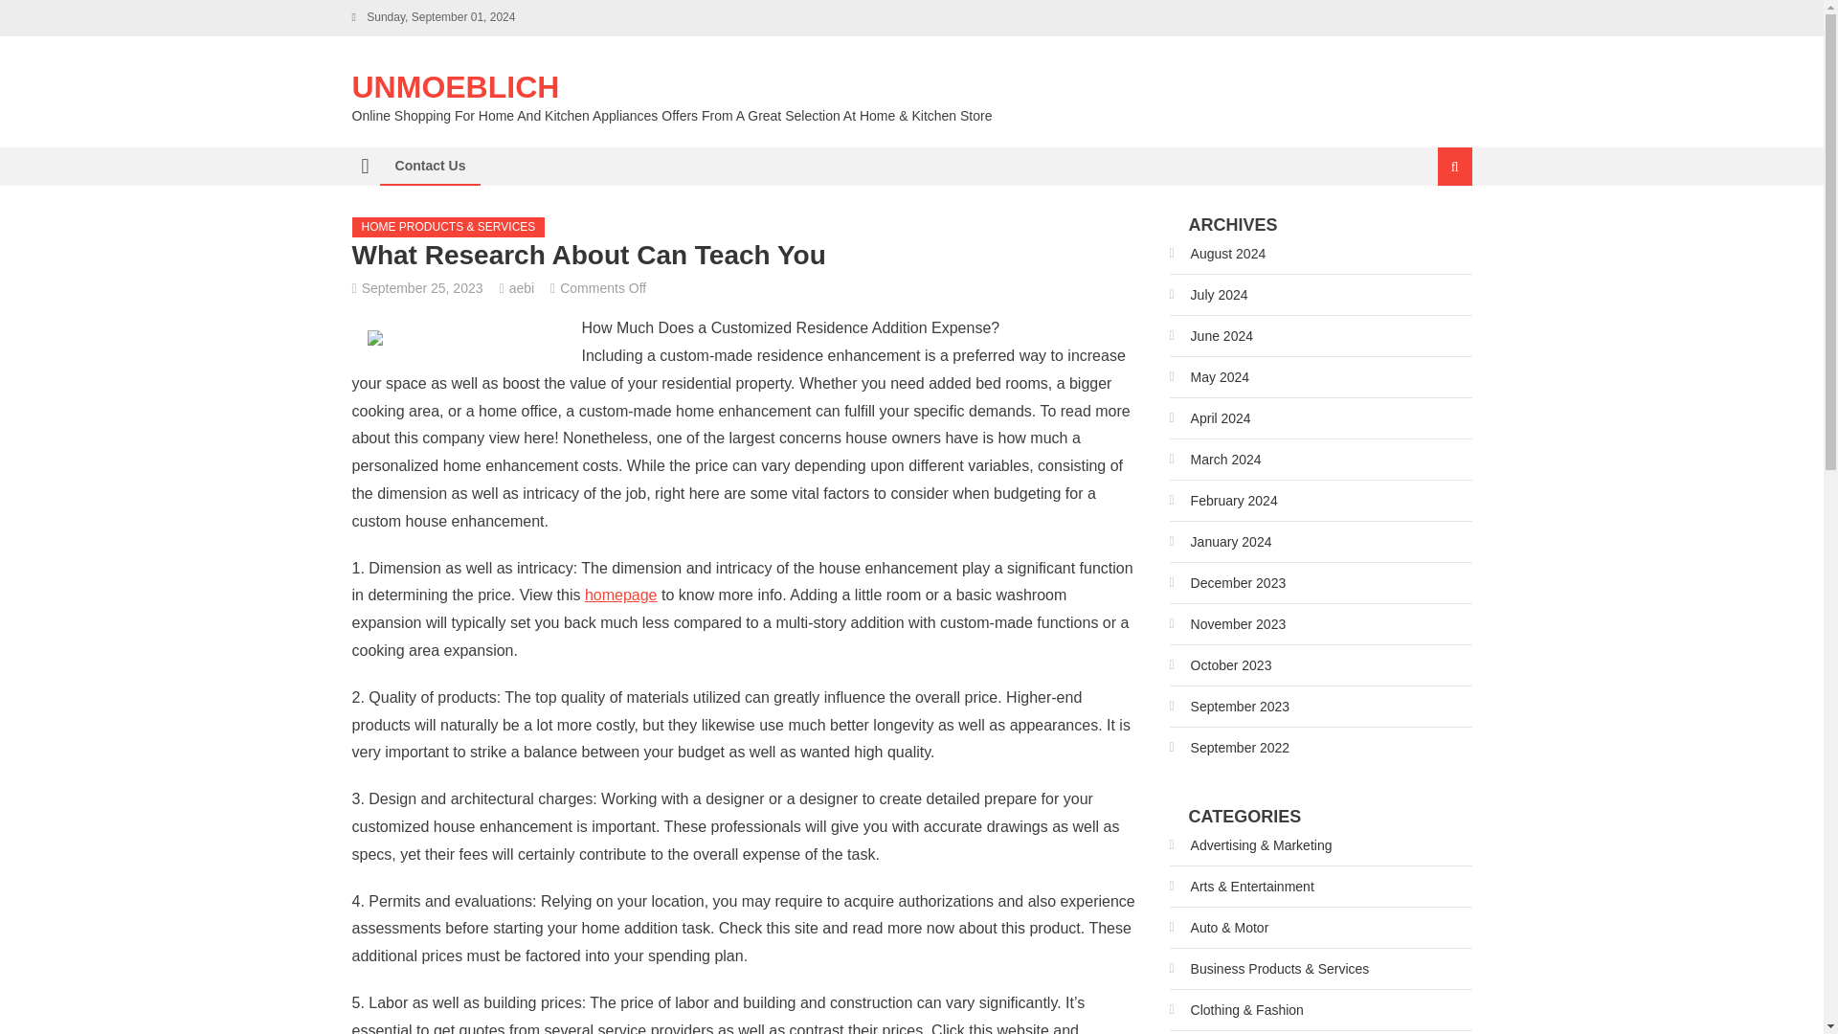 This screenshot has height=1034, width=1838. What do you see at coordinates (1218, 253) in the screenshot?
I see `August 2024` at bounding box center [1218, 253].